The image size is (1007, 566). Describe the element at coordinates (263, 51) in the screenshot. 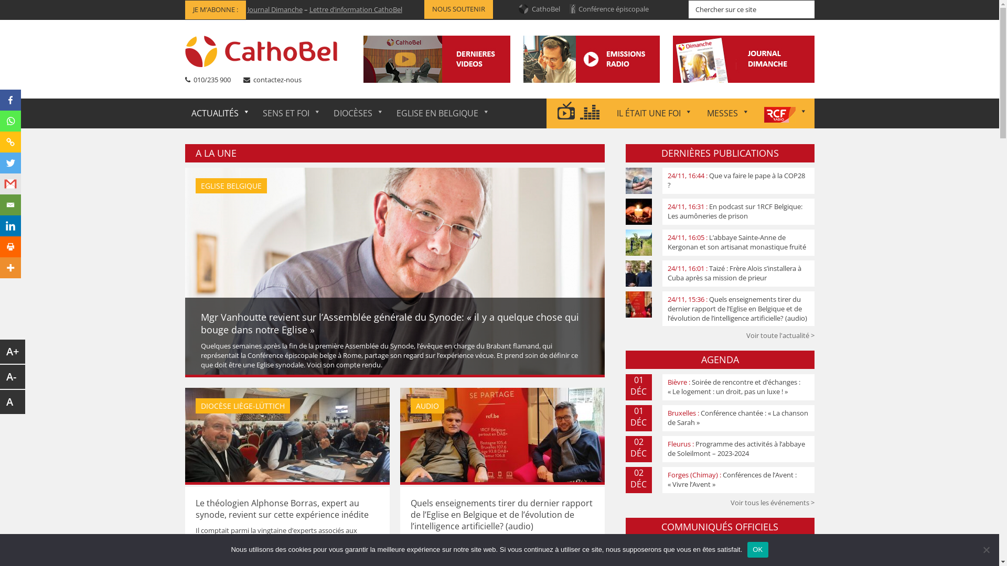

I see `Le site de l'Eglise Catholique en Belgique` at that location.